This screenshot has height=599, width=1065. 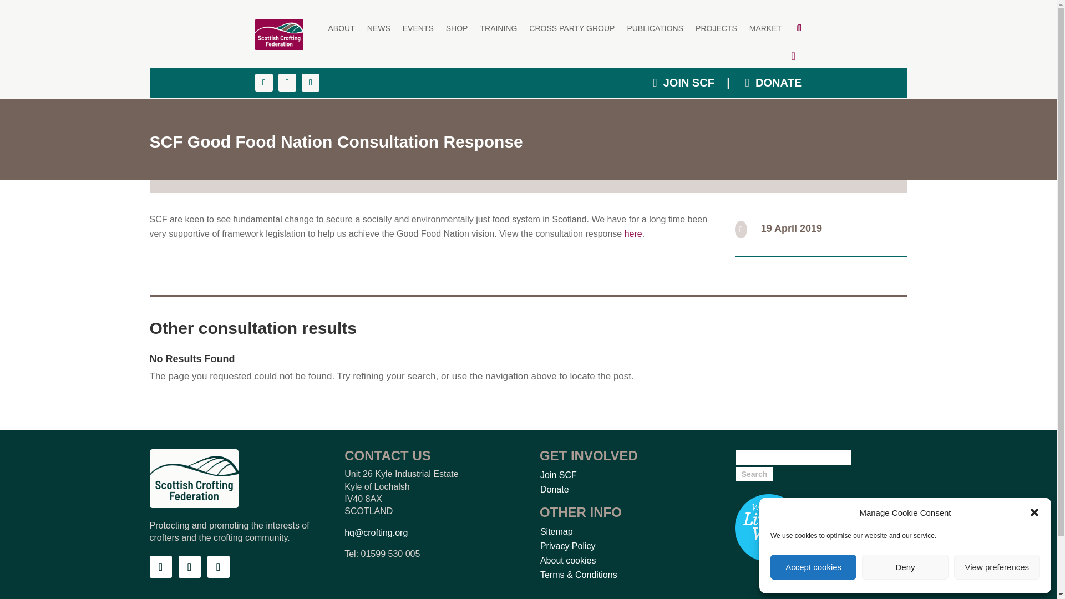 What do you see at coordinates (754, 474) in the screenshot?
I see `Search` at bounding box center [754, 474].